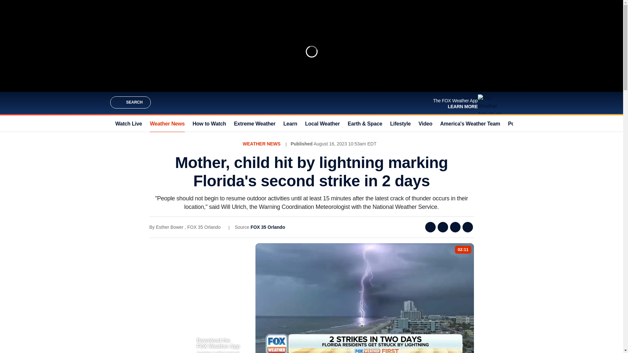 This screenshot has height=353, width=628. What do you see at coordinates (323, 124) in the screenshot?
I see `Local Weather` at bounding box center [323, 124].